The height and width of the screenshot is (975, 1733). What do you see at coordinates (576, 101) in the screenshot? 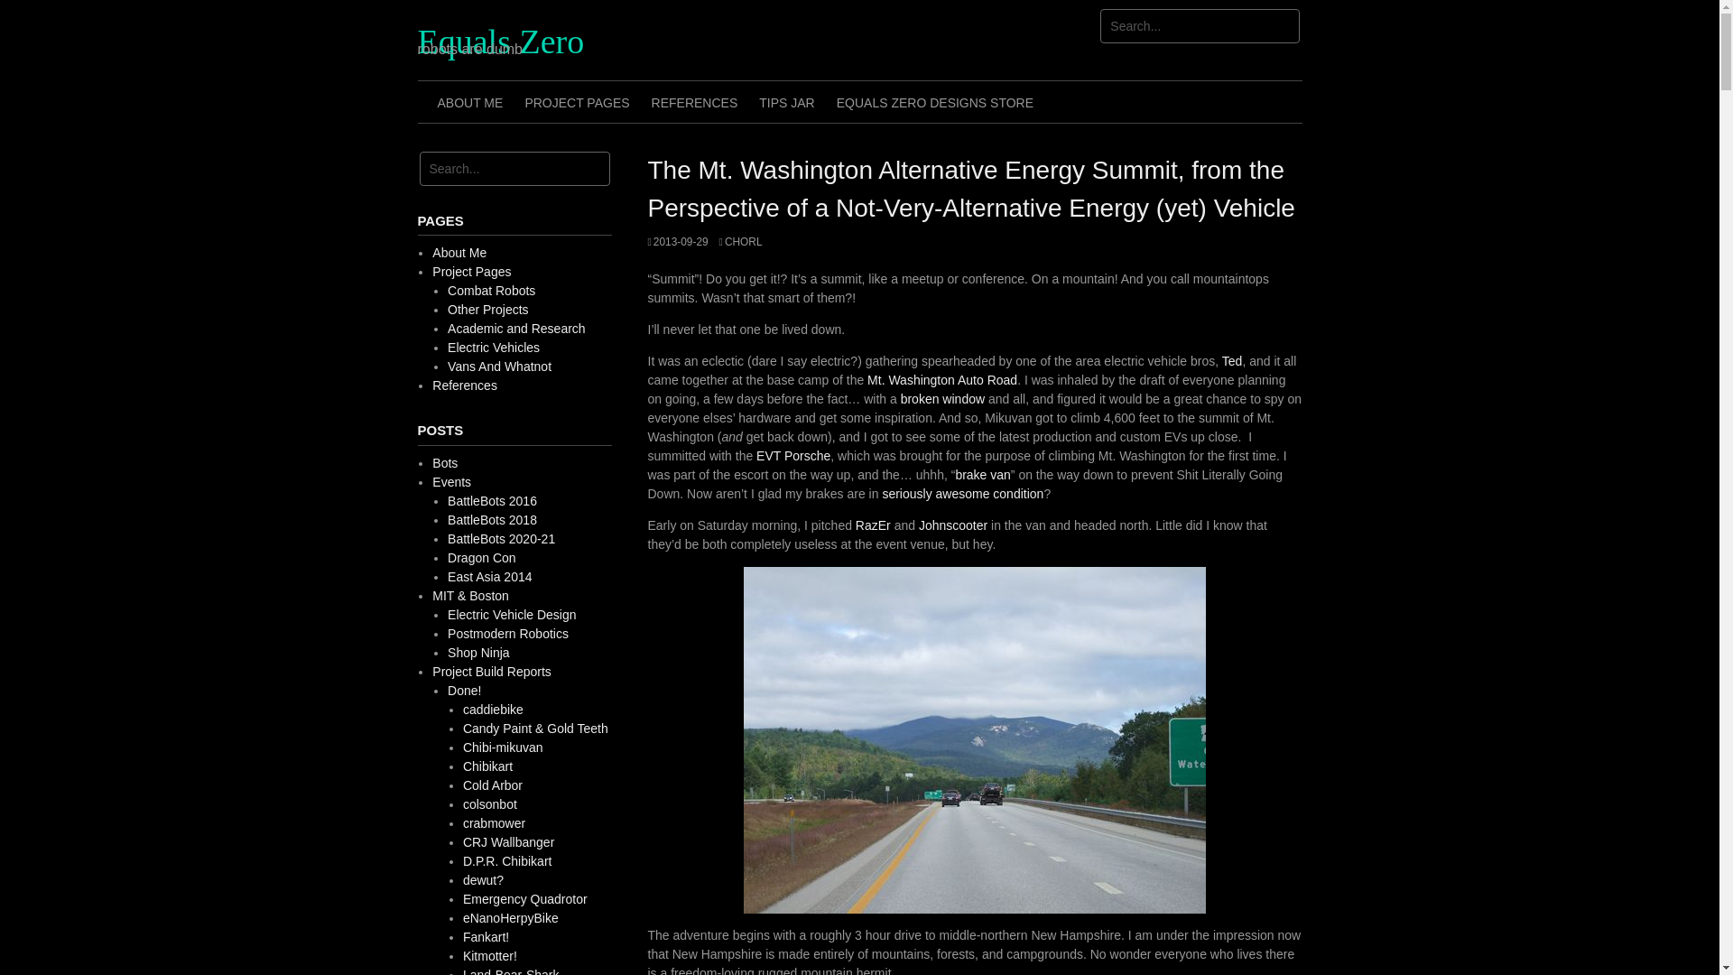
I see `PROJECT PAGES` at bounding box center [576, 101].